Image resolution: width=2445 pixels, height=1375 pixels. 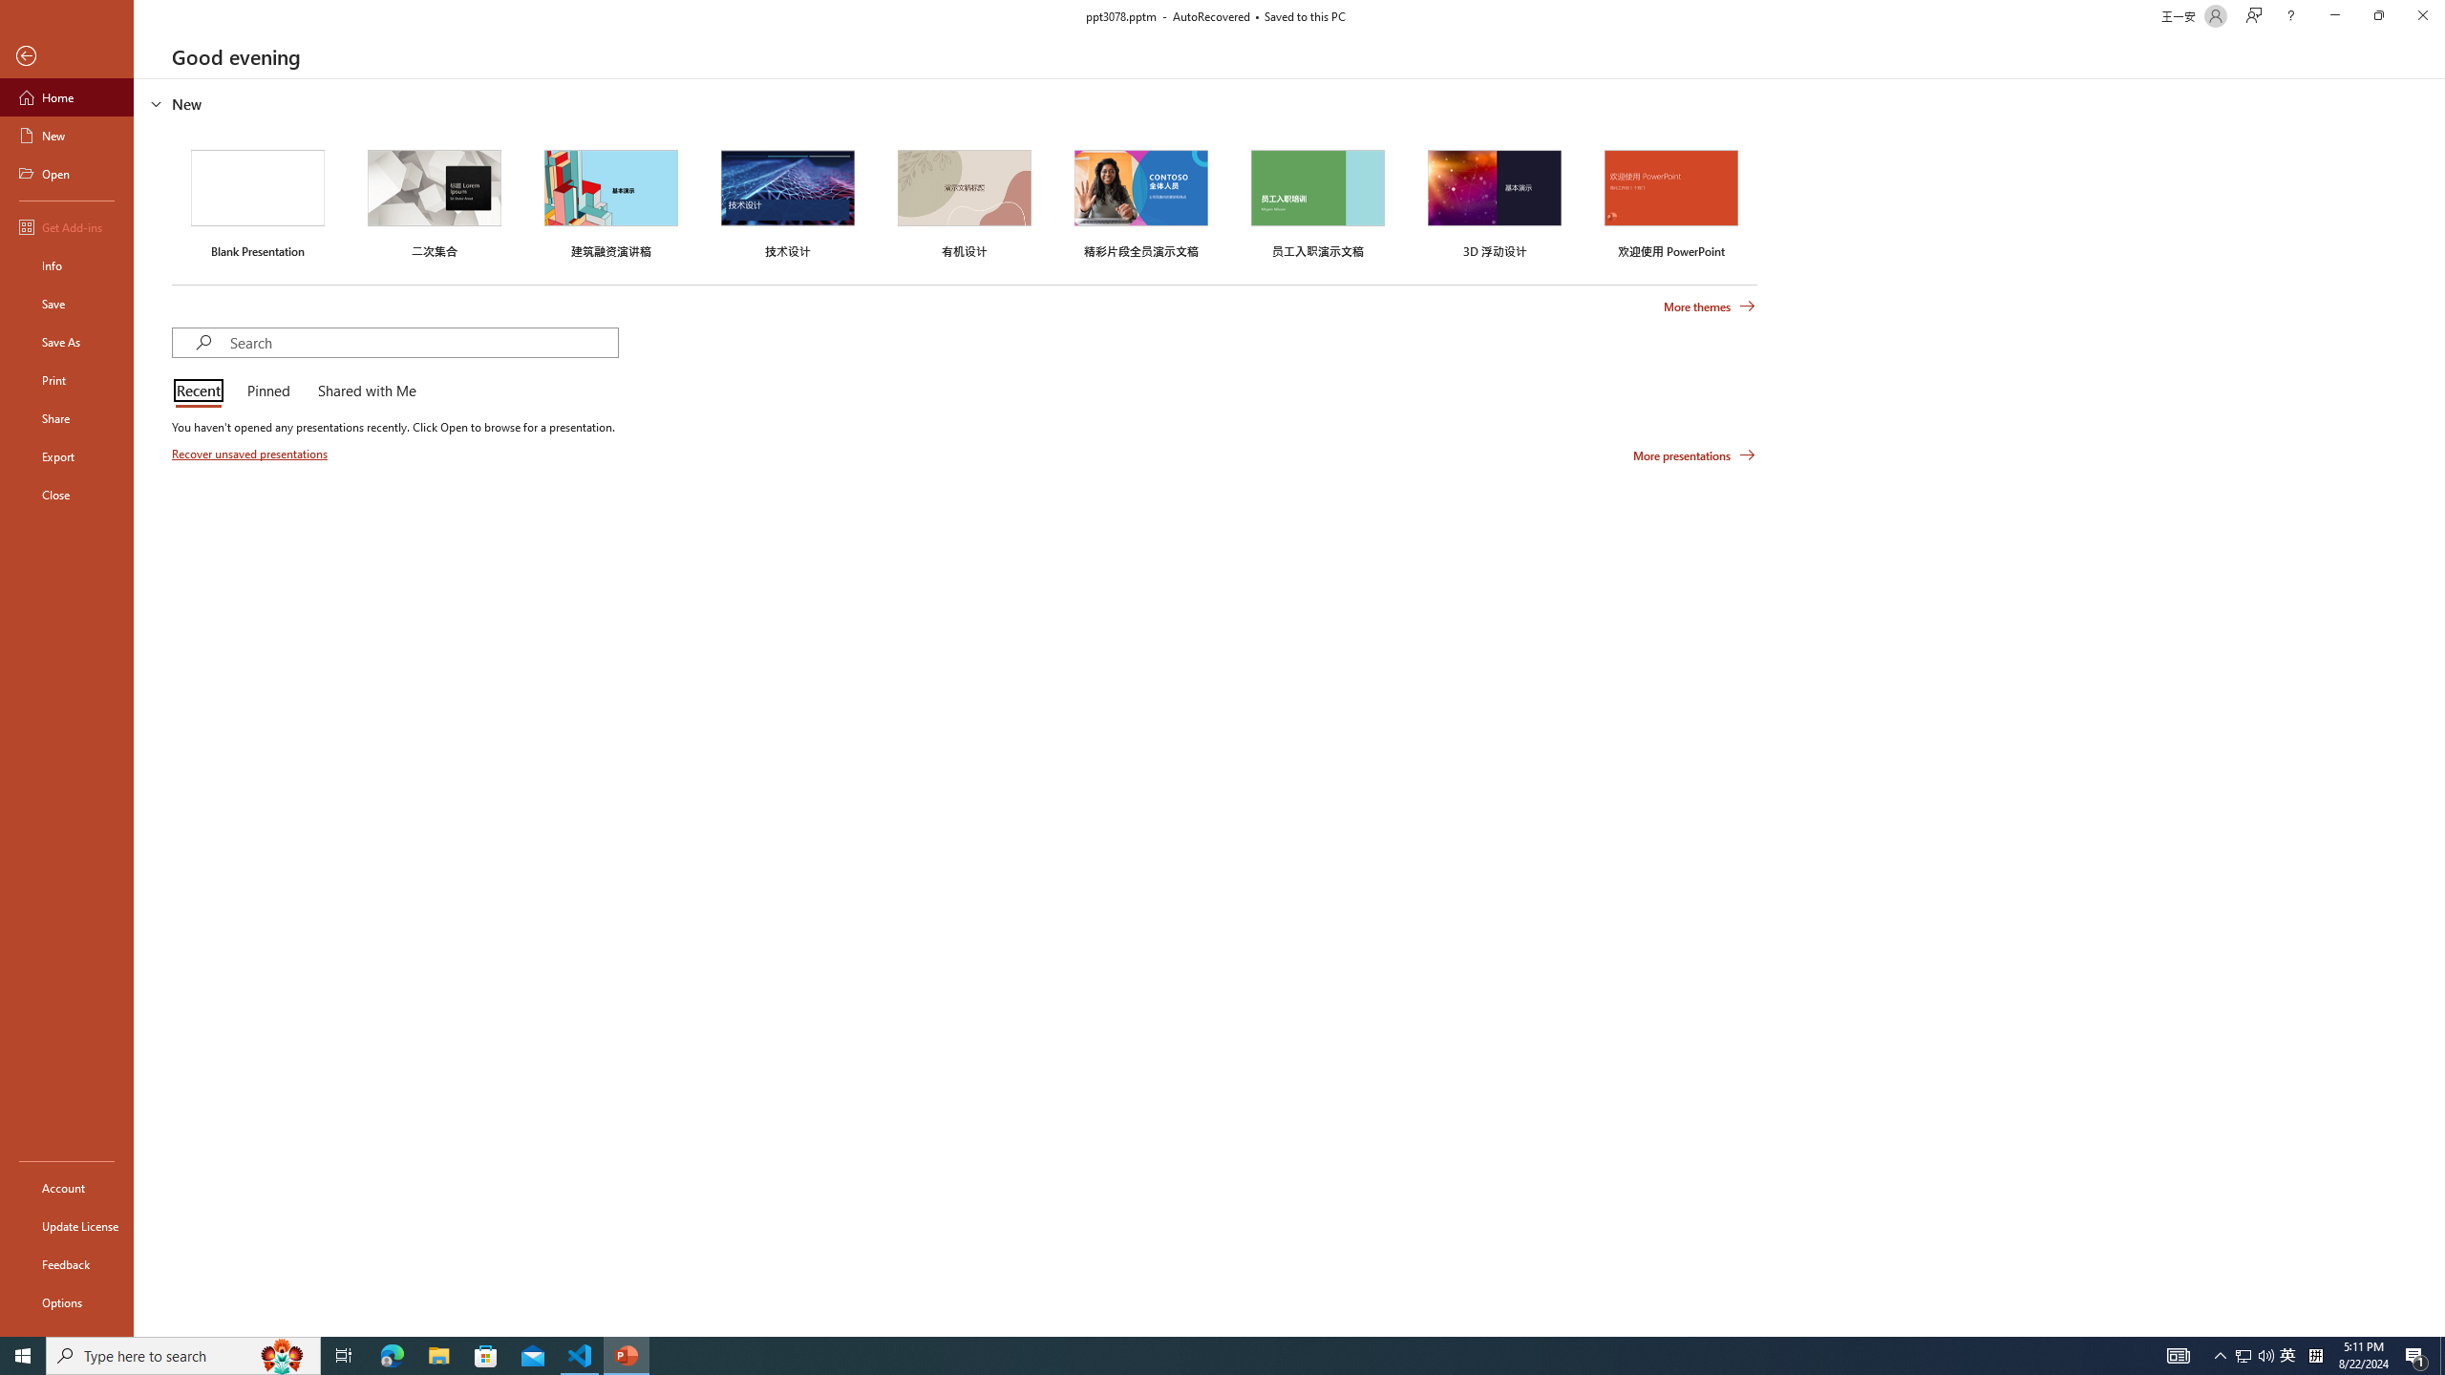 What do you see at coordinates (67, 1226) in the screenshot?
I see `Update License` at bounding box center [67, 1226].